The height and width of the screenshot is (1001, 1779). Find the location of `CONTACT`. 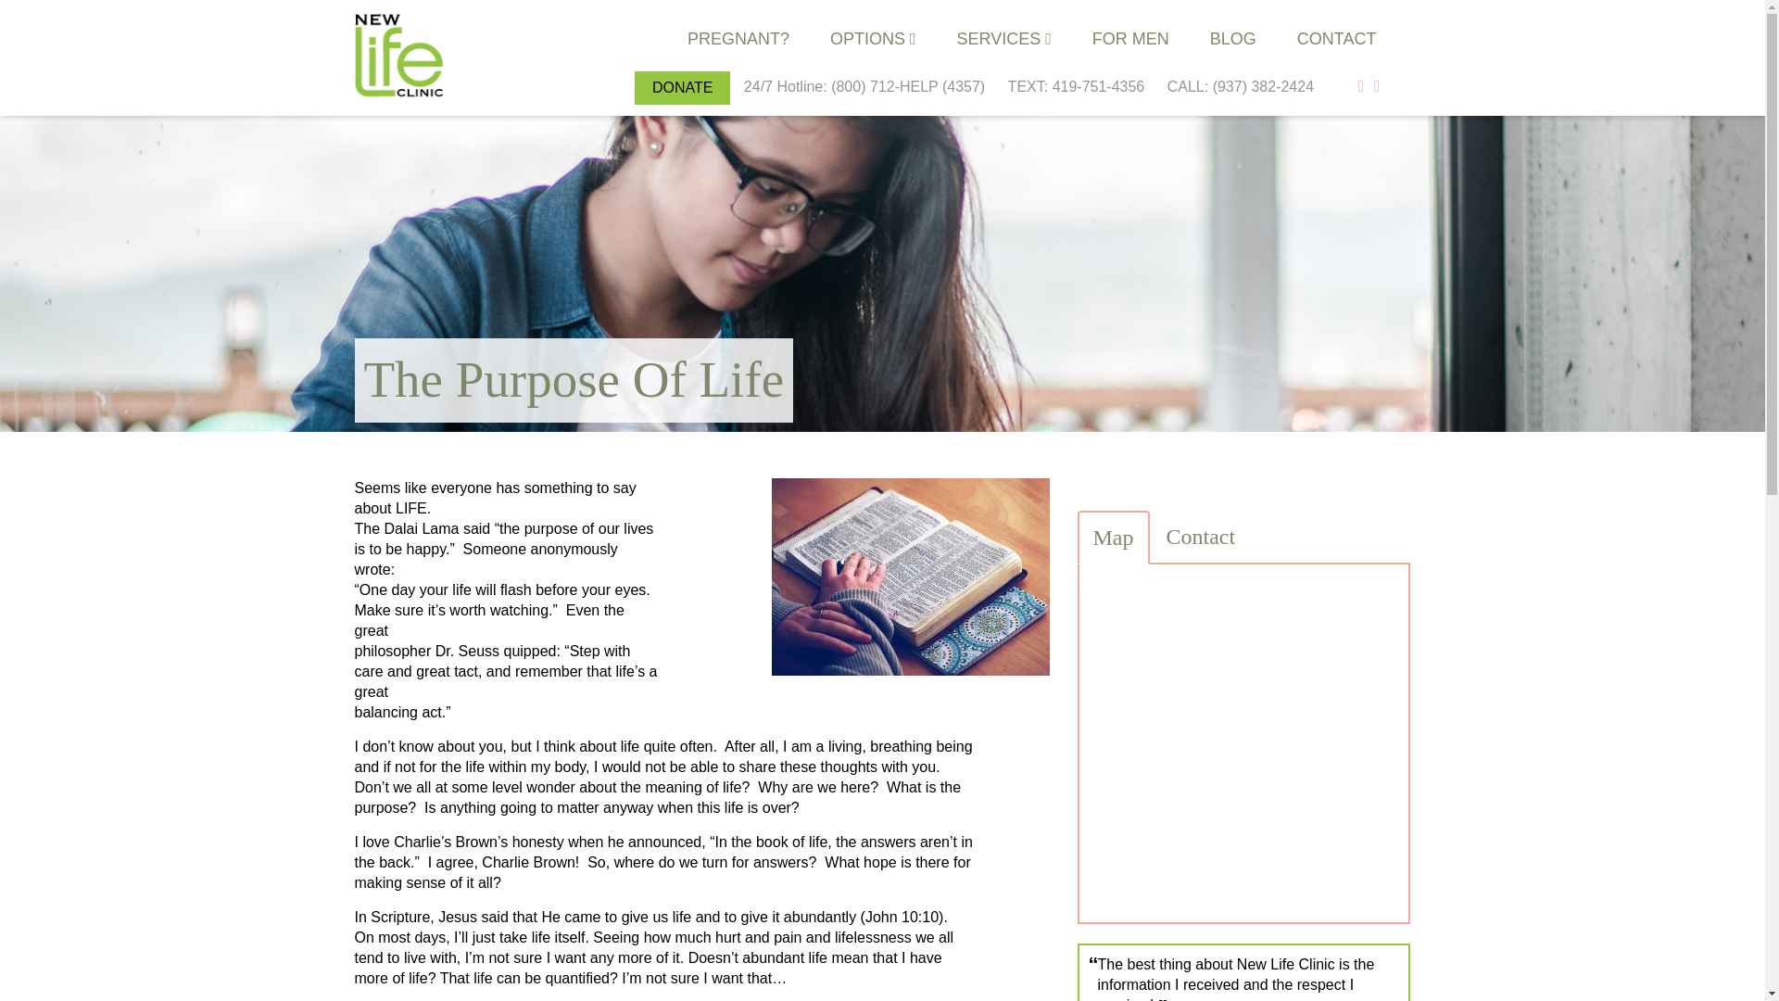

CONTACT is located at coordinates (1336, 38).